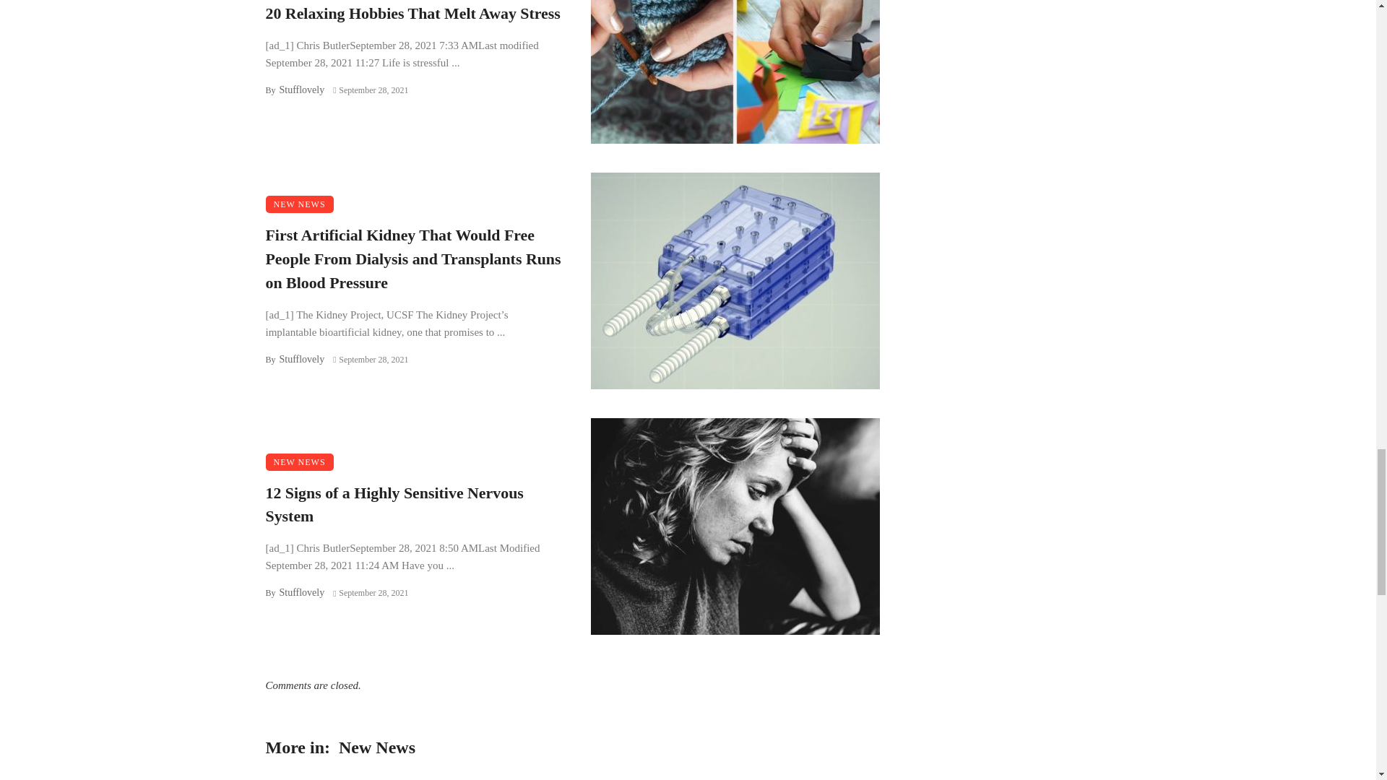  What do you see at coordinates (413, 14) in the screenshot?
I see `20 Relaxing Hobbies That Melt Away Stress` at bounding box center [413, 14].